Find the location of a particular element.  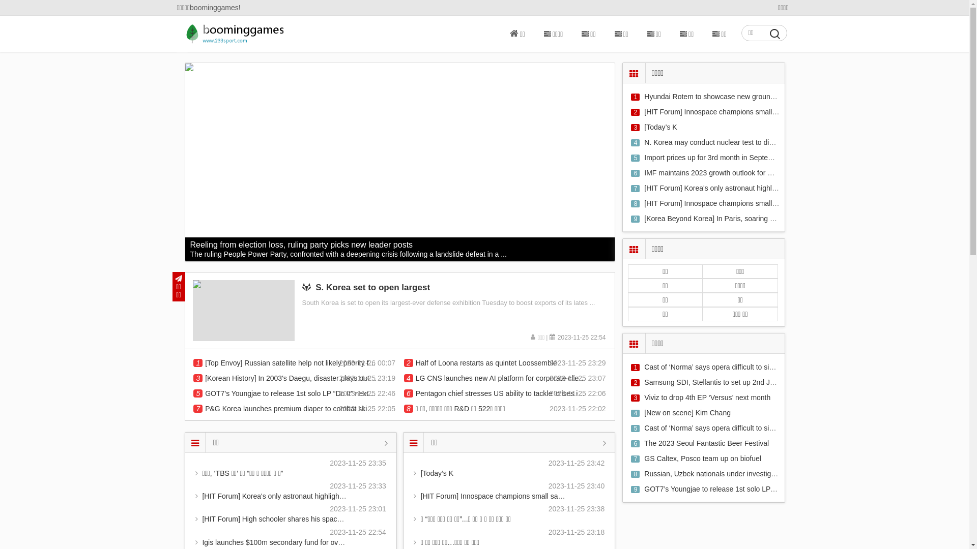

[HIT Forum] Innospace champions small satellite renaissance is located at coordinates (741, 112).